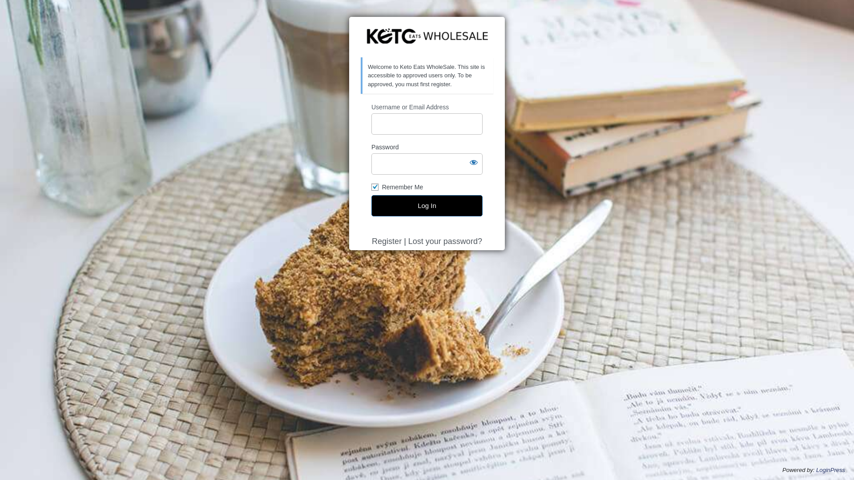  I want to click on https://ketoeatswholesale.com.au, so click(427, 37).